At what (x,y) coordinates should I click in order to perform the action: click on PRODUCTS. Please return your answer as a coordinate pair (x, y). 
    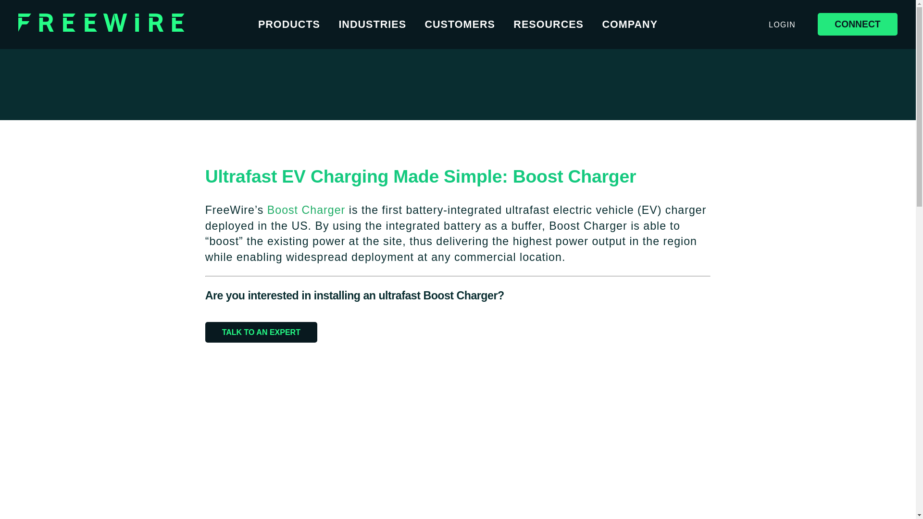
    Looking at the image, I should click on (289, 24).